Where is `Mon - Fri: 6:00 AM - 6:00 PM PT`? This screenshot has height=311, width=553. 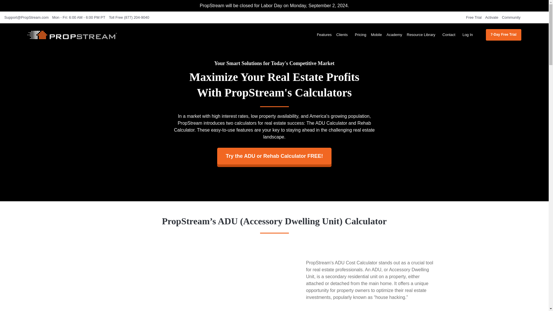
Mon - Fri: 6:00 AM - 6:00 PM PT is located at coordinates (79, 17).